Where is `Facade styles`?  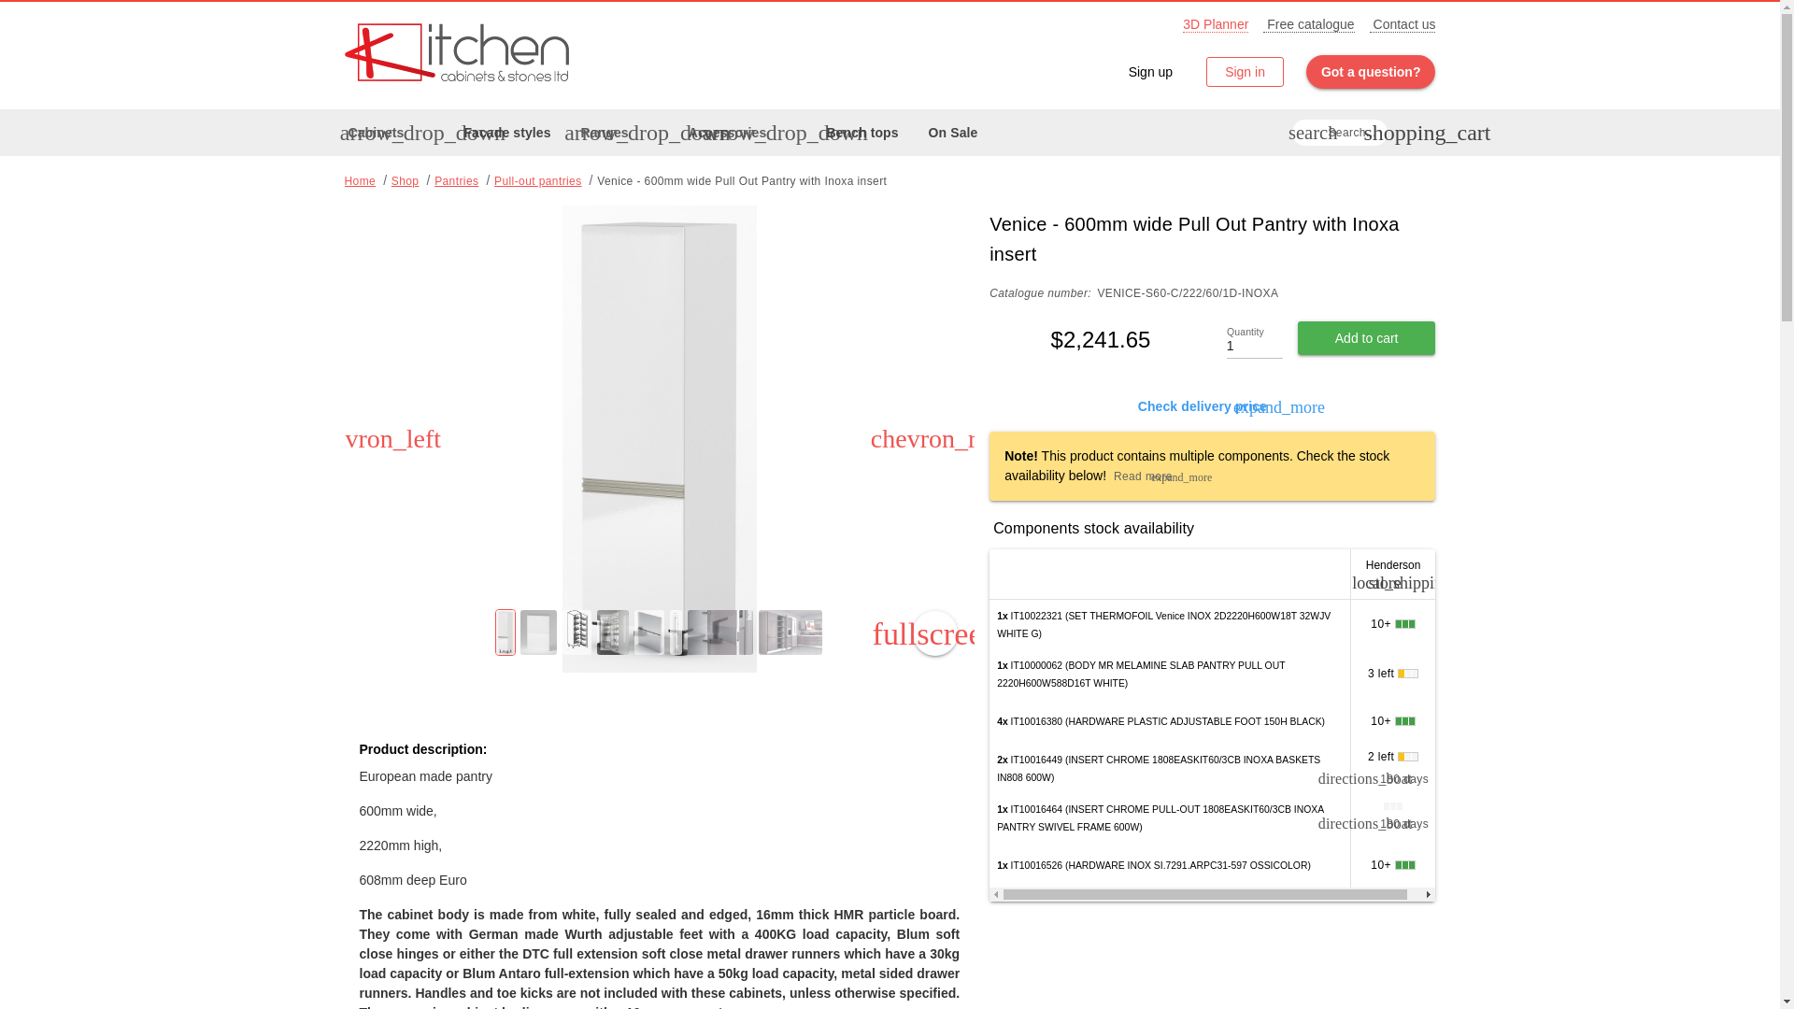 Facade styles is located at coordinates (1215, 24).